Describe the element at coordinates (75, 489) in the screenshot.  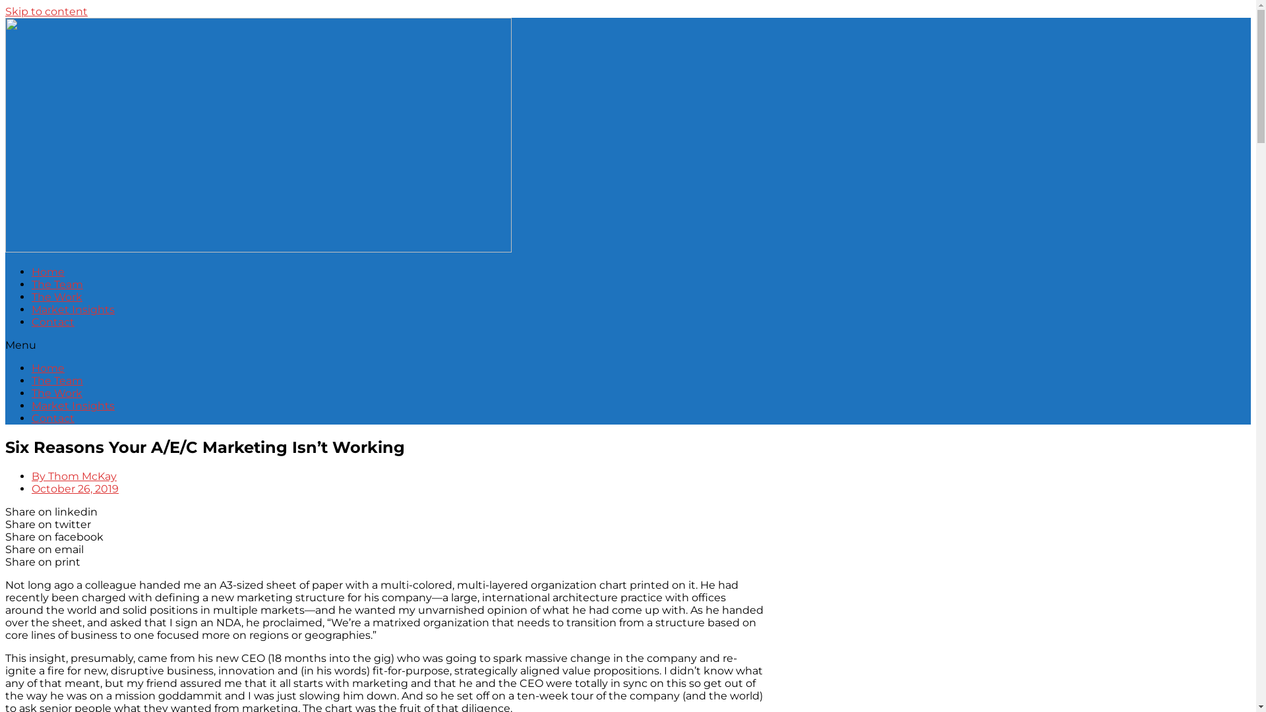
I see `October 26, 2019` at that location.